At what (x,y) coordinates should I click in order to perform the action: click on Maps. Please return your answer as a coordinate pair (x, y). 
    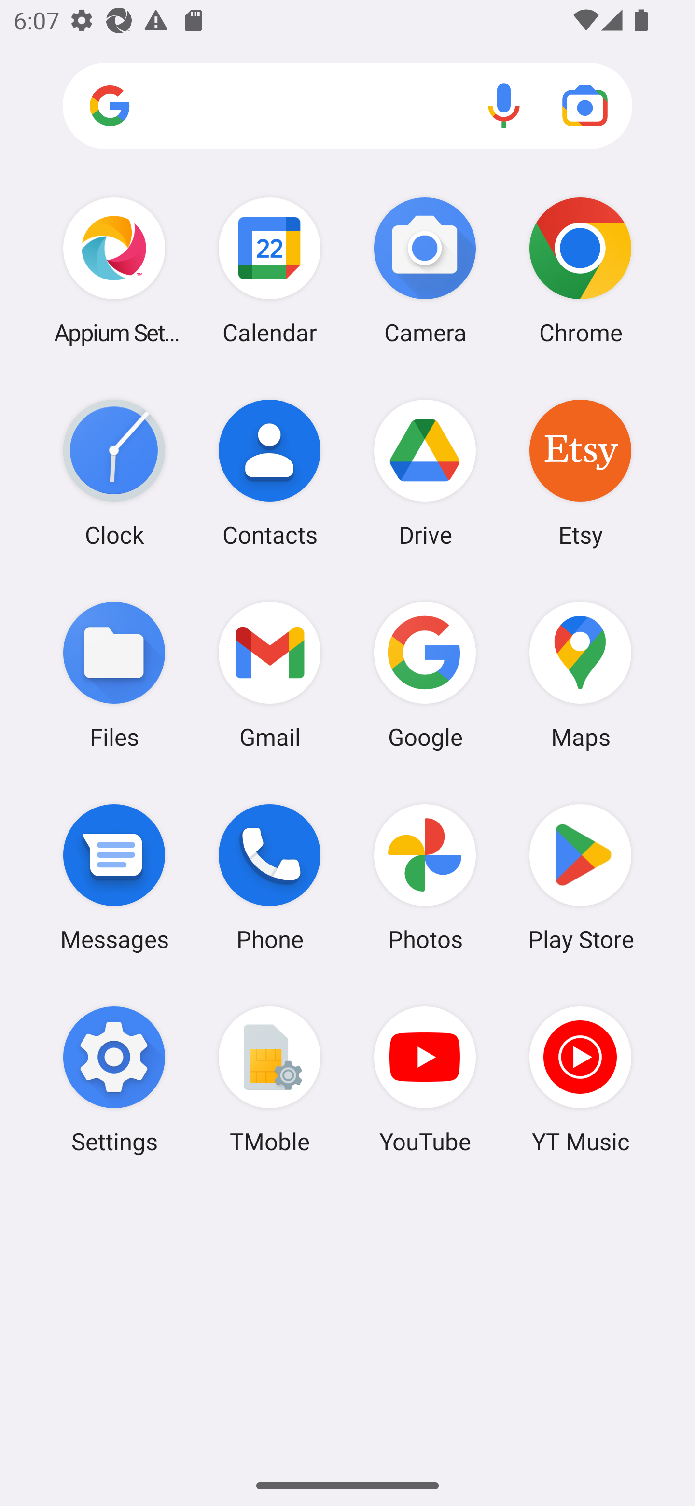
    Looking at the image, I should click on (580, 674).